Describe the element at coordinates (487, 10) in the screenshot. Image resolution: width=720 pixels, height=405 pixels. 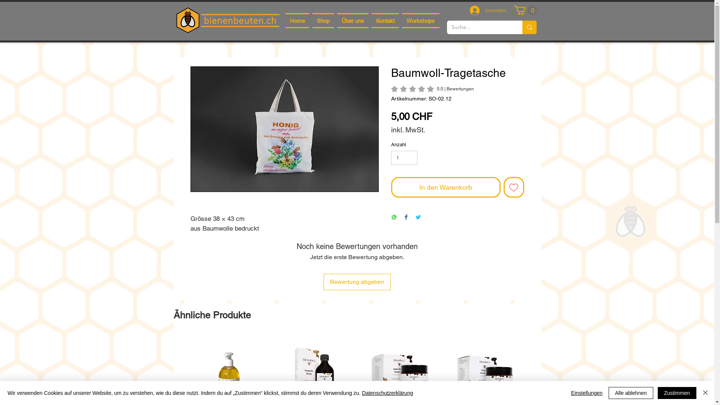
I see `Anmelden` at that location.